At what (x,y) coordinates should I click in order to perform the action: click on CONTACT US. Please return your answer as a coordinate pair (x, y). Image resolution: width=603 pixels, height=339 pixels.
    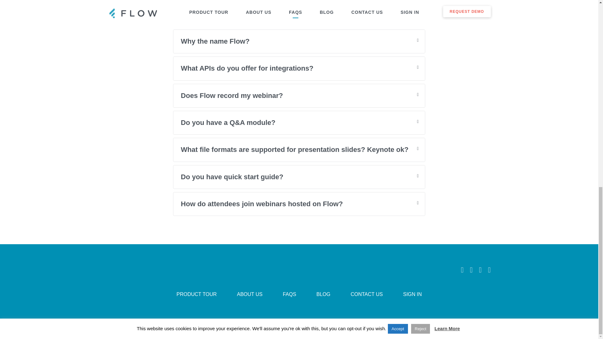
    Looking at the image, I should click on (367, 294).